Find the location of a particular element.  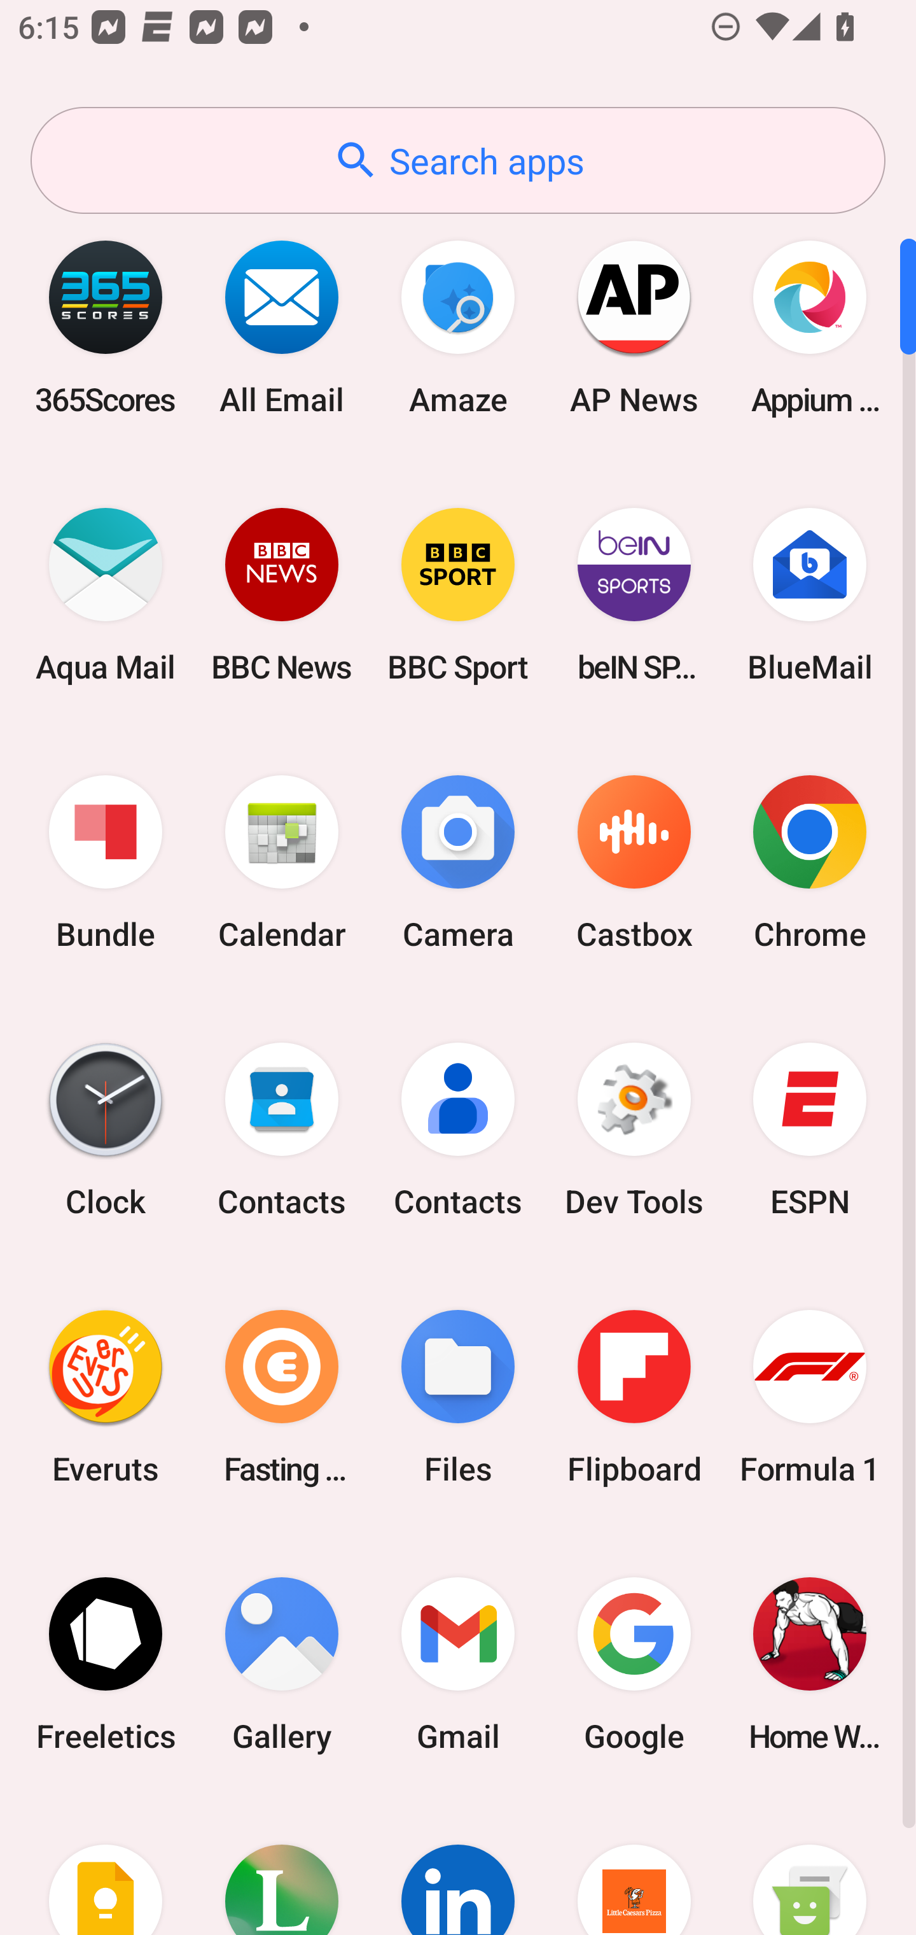

Calendar is located at coordinates (282, 863).